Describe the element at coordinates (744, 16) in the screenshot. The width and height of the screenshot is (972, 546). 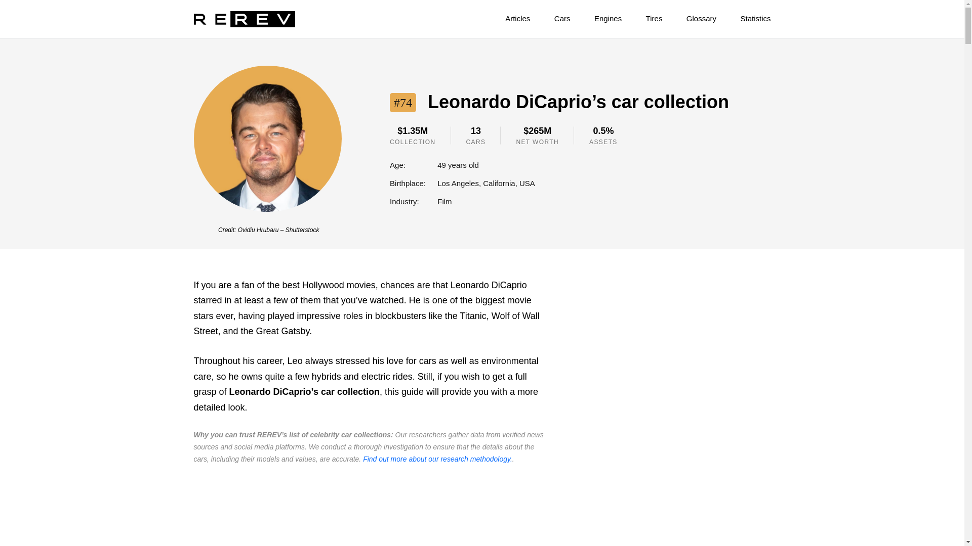
I see `Statistics` at that location.